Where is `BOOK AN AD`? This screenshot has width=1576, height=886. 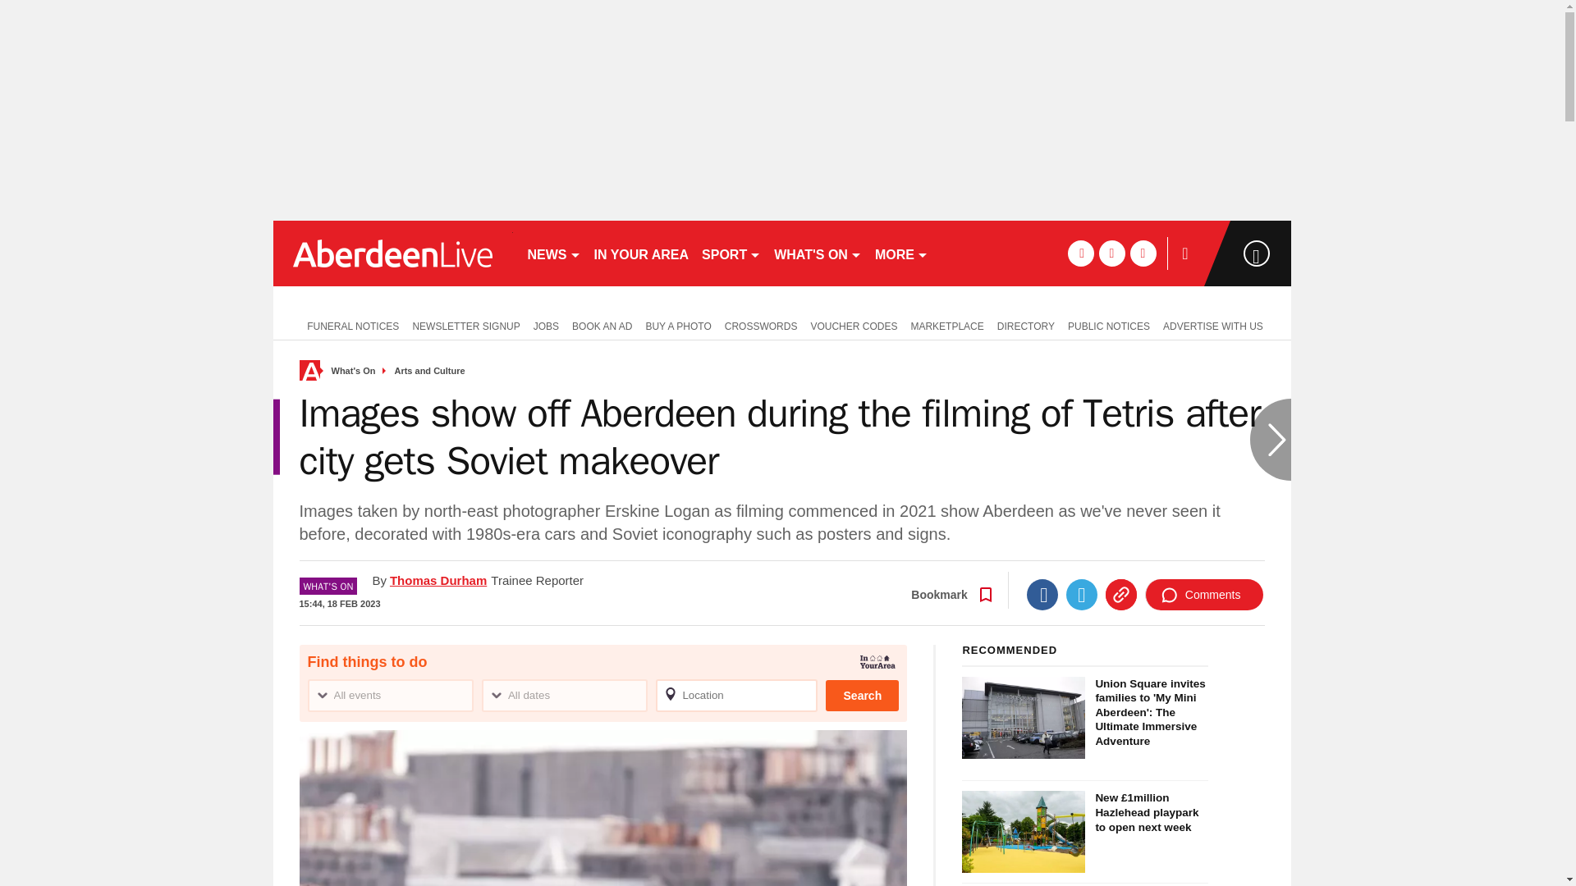
BOOK AN AD is located at coordinates (602, 325).